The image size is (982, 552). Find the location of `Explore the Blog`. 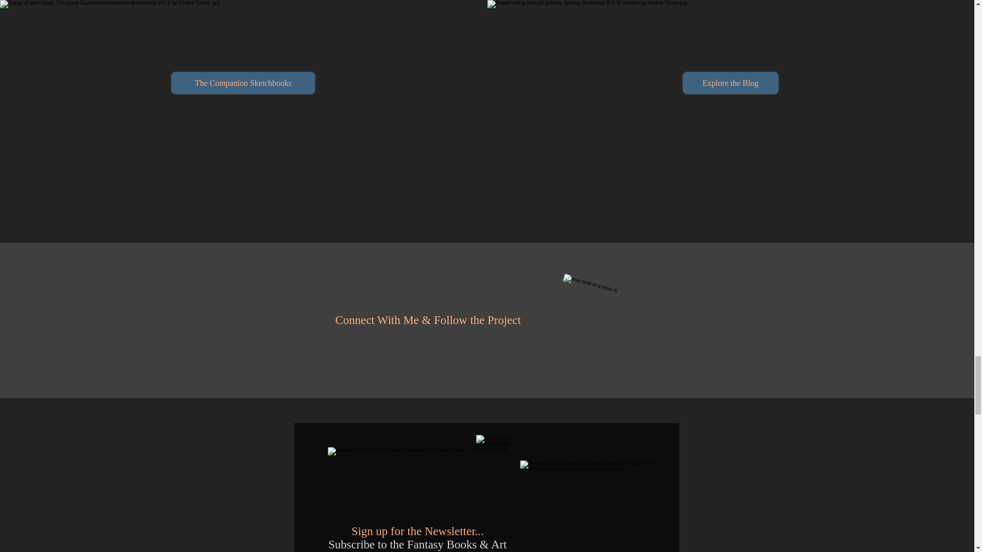

Explore the Blog is located at coordinates (730, 83).